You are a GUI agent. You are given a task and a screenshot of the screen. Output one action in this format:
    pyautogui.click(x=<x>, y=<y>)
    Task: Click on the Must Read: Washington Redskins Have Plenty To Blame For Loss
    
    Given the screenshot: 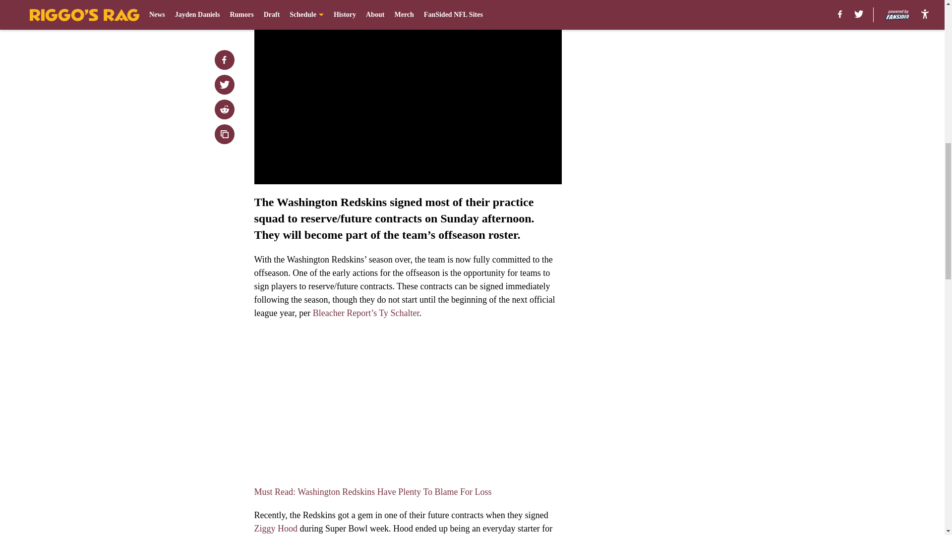 What is the action you would take?
    pyautogui.click(x=372, y=491)
    